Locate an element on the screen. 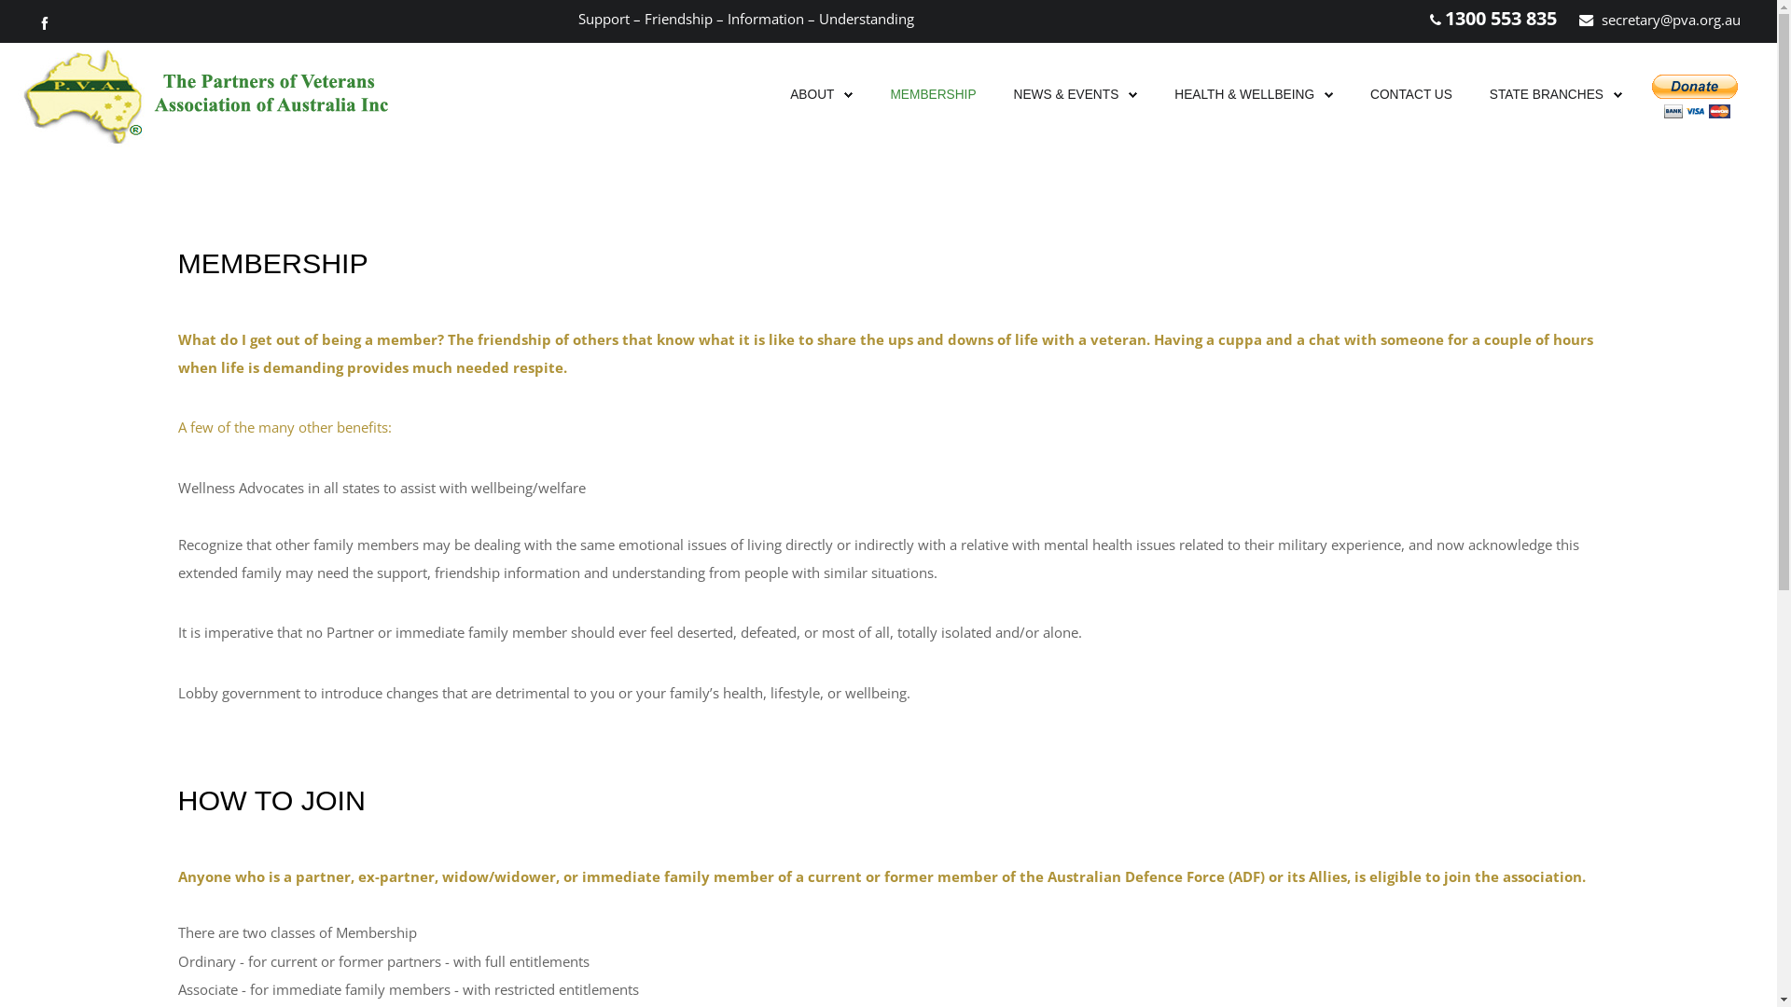  1300 553 835 is located at coordinates (1501, 19).